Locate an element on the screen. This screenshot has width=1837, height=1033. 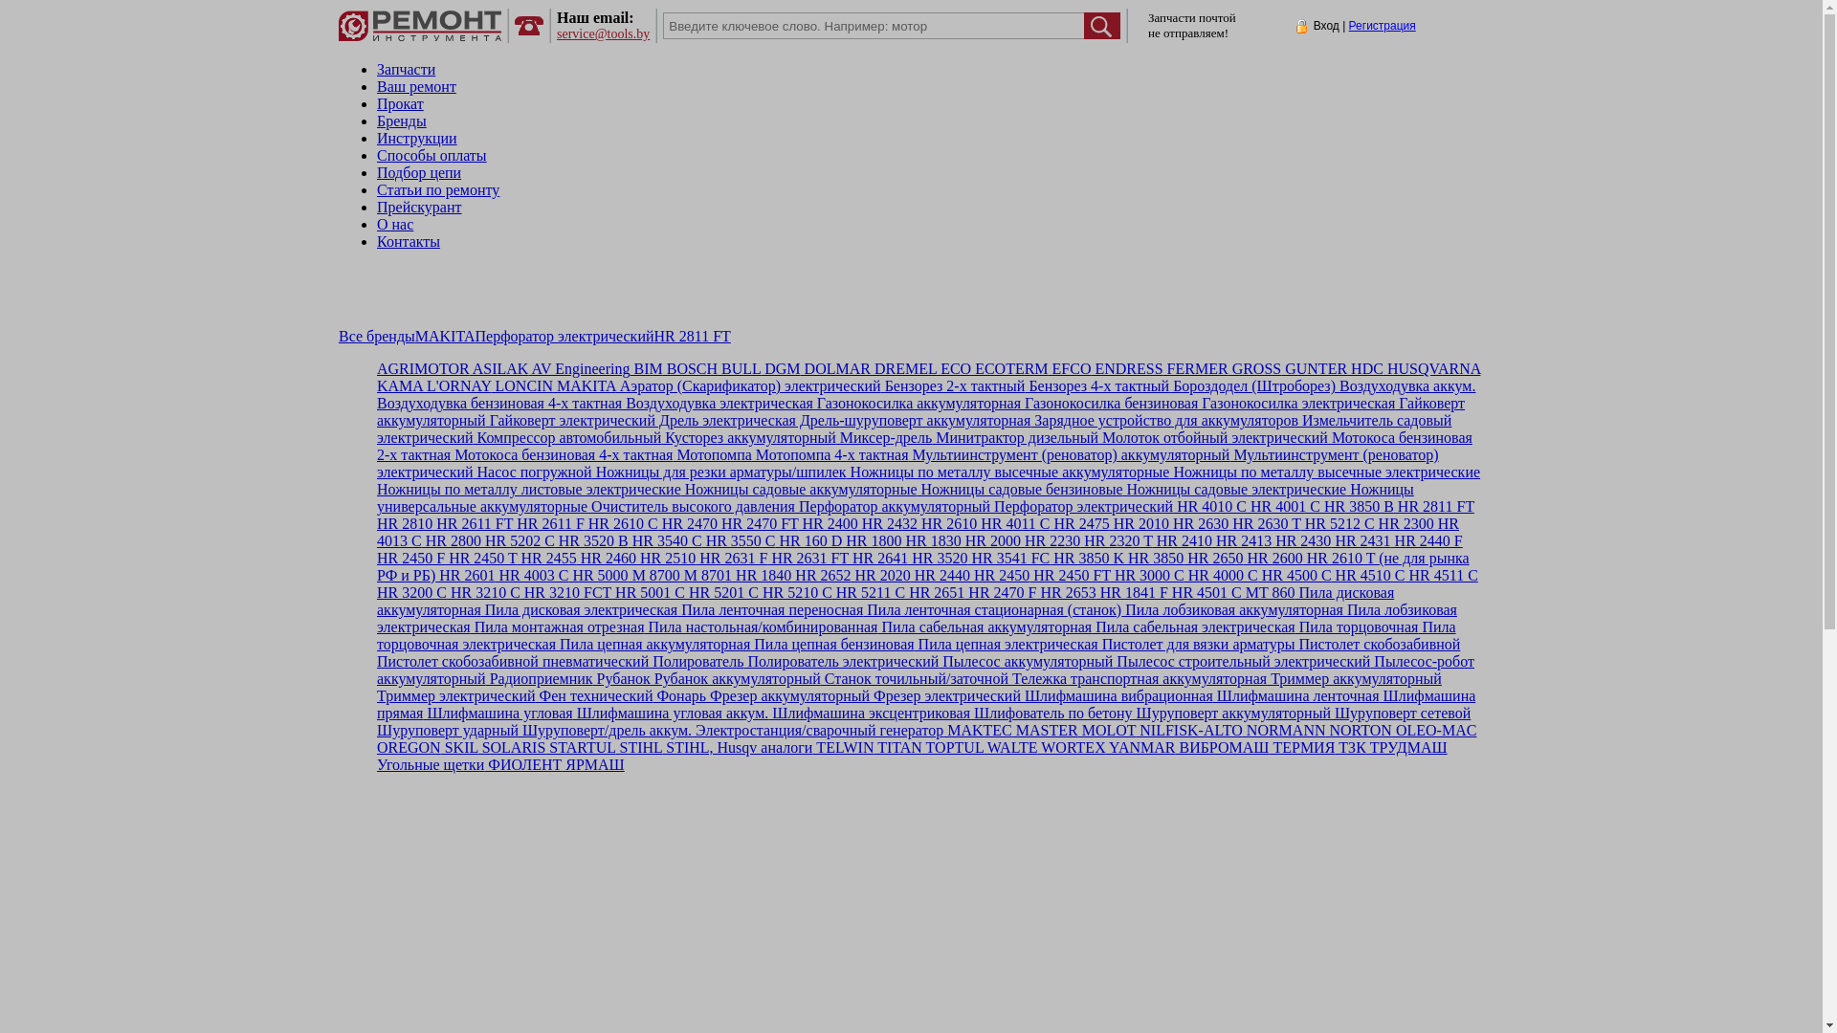
ECOTERM is located at coordinates (1009, 369).